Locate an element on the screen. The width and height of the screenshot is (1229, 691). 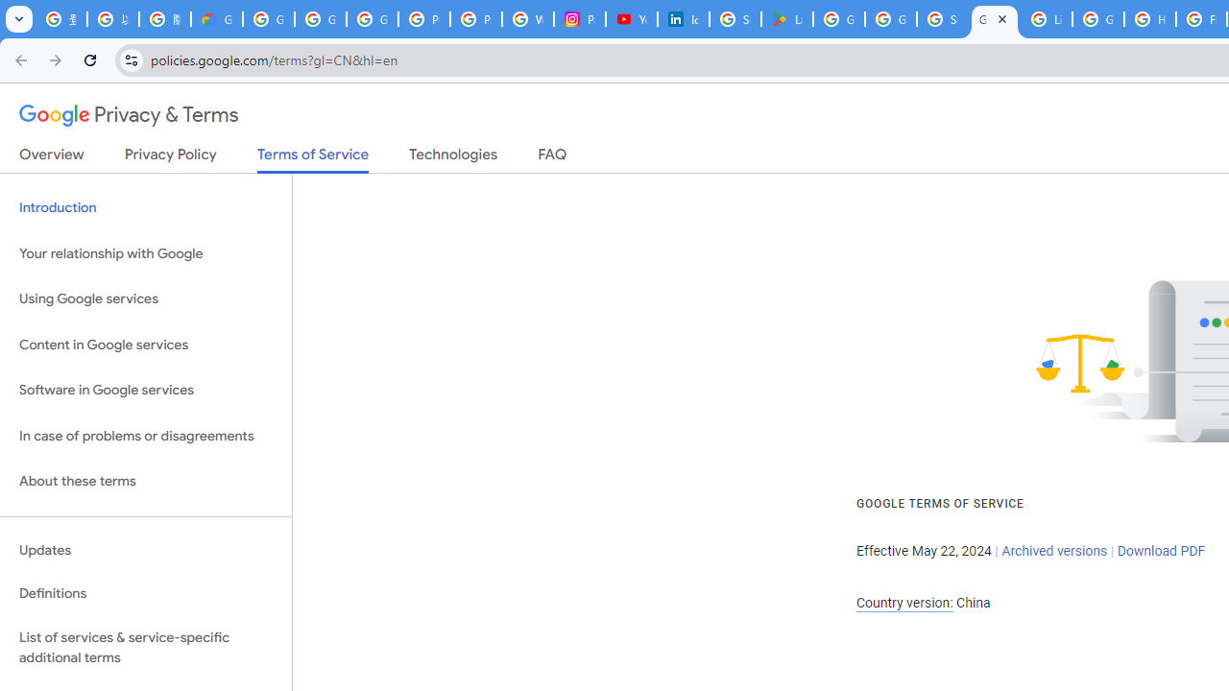
YouTube Culture & Trends - On The Rise: Handcam Videos is located at coordinates (632, 19).